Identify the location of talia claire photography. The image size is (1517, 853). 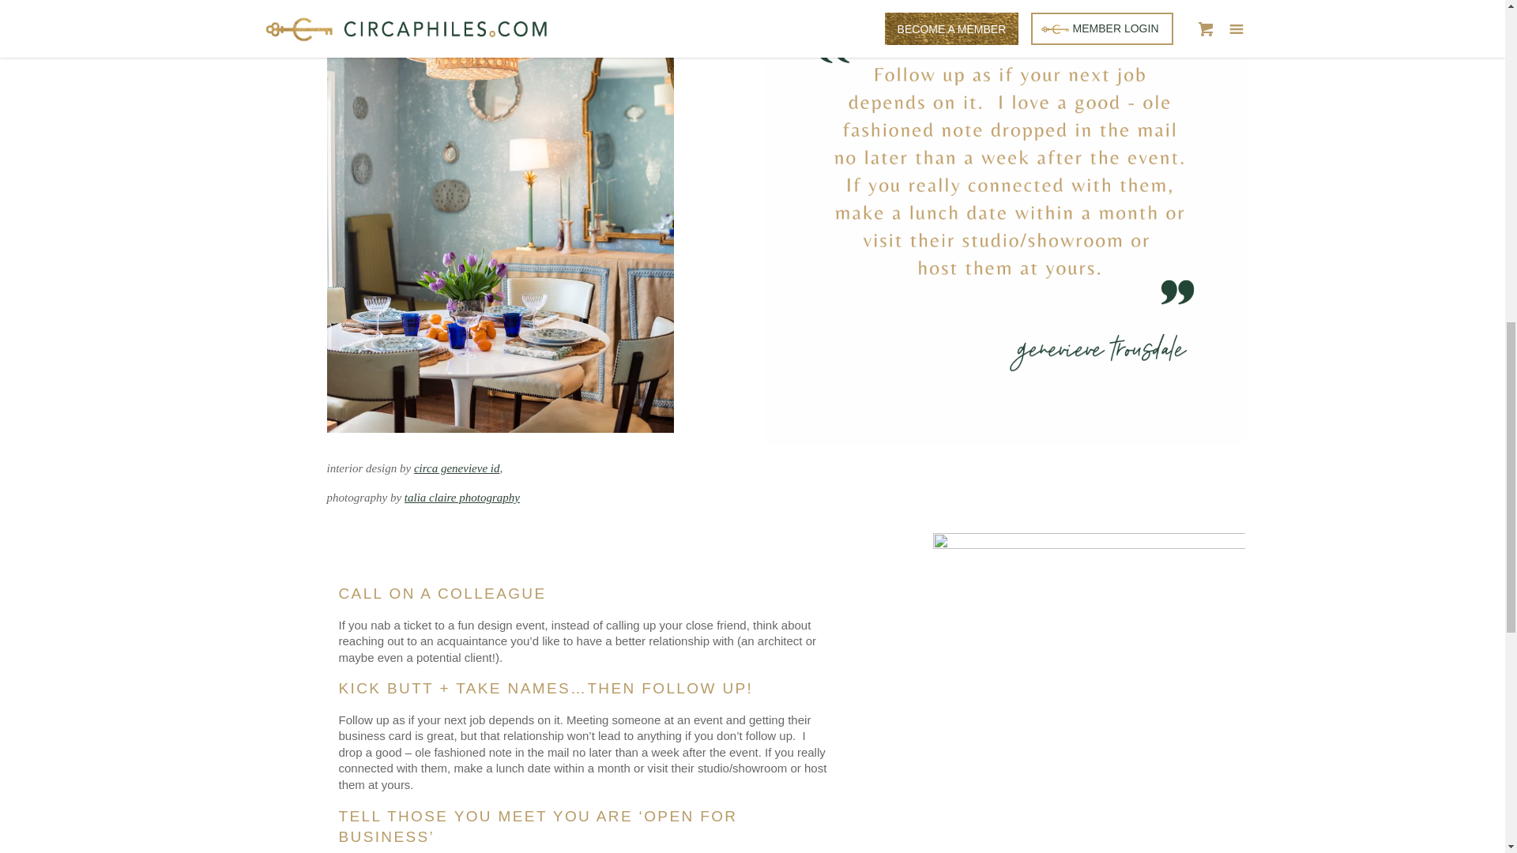
(462, 498).